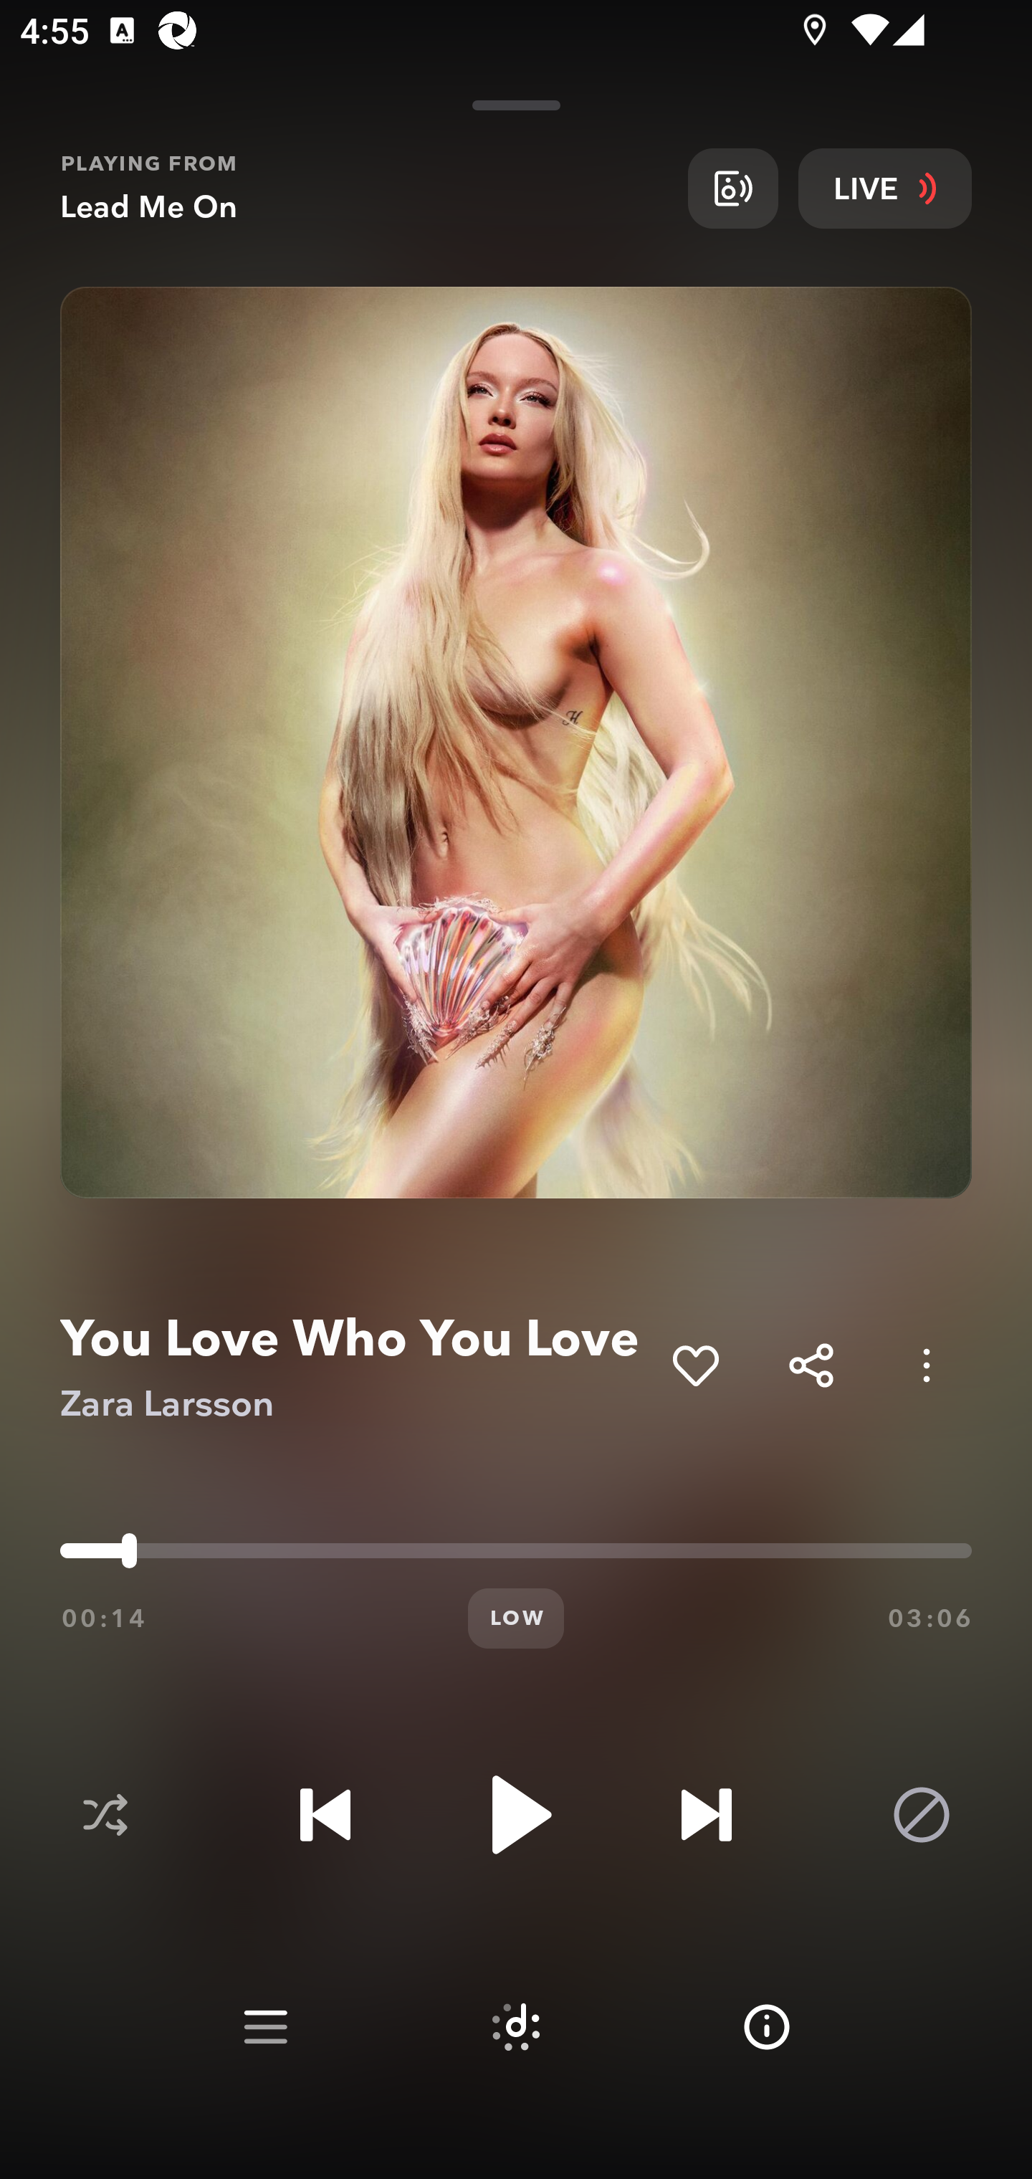 Image resolution: width=1032 pixels, height=2179 pixels. I want to click on Block, so click(922, 1815).